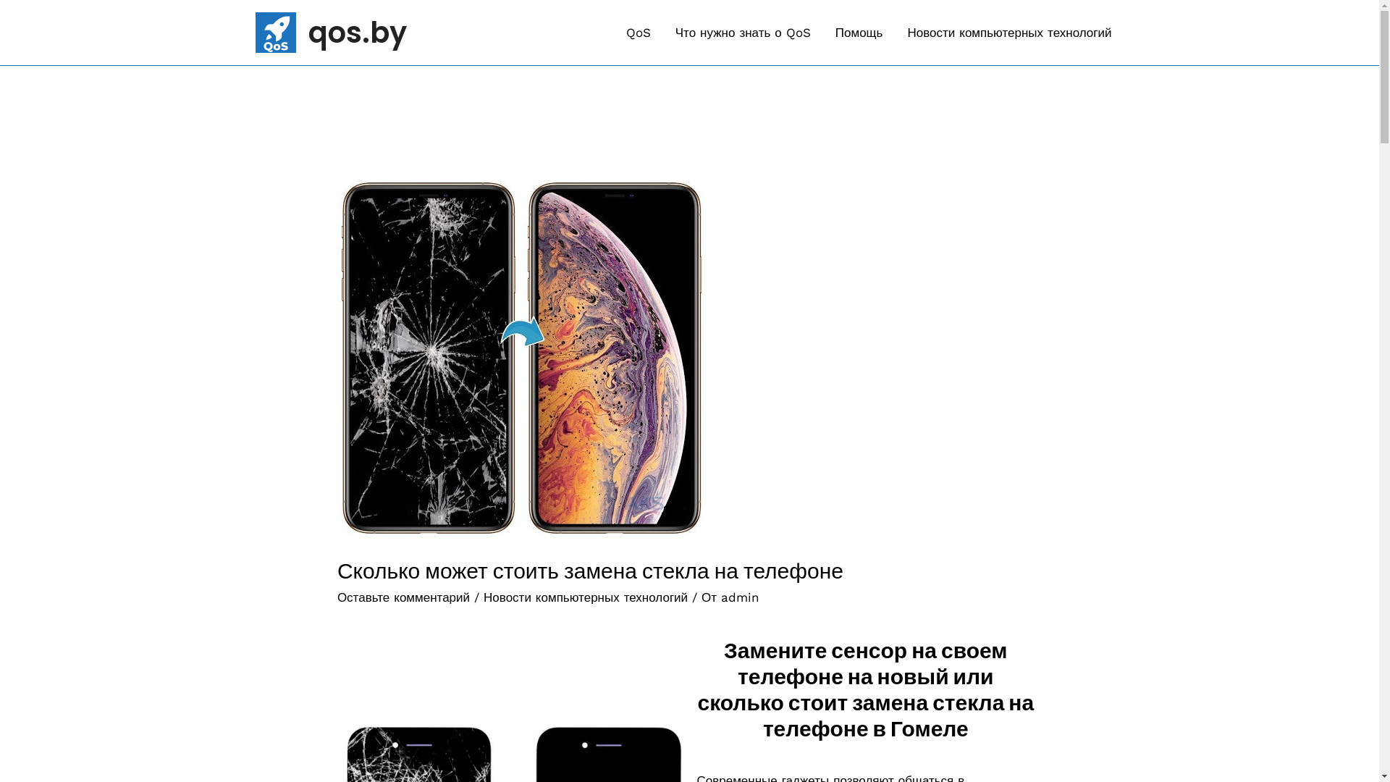 The width and height of the screenshot is (1390, 782). I want to click on QoS, so click(639, 33).